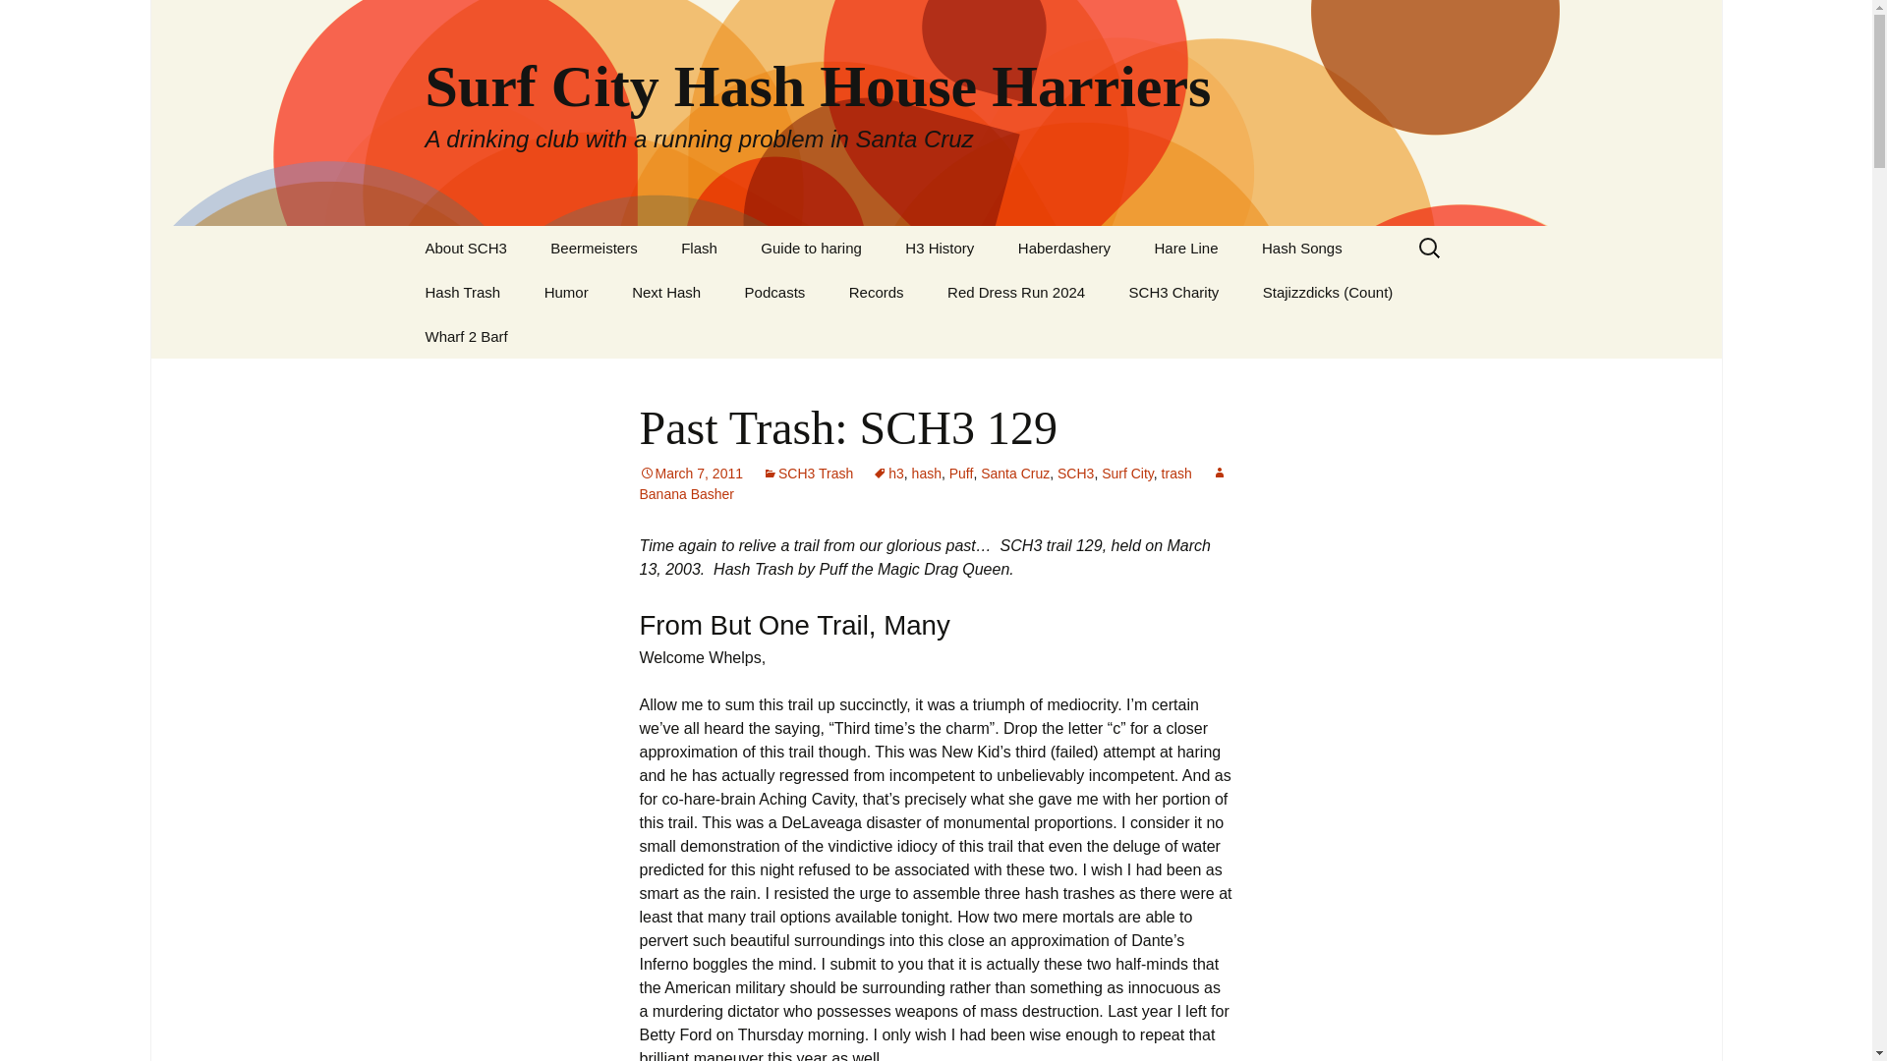  Describe the element at coordinates (887, 474) in the screenshot. I see `h3` at that location.